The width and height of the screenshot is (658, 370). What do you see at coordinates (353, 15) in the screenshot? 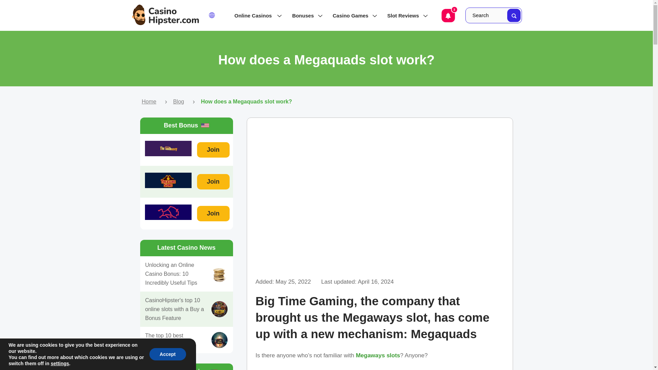
I see `Casino Games` at bounding box center [353, 15].